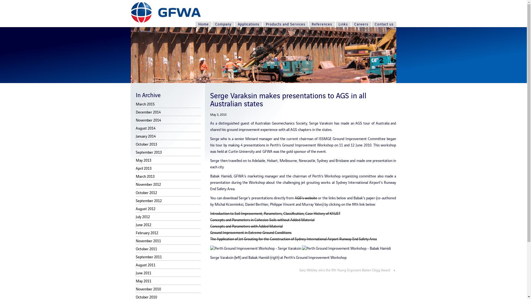  What do you see at coordinates (343, 24) in the screenshot?
I see `Links` at bounding box center [343, 24].